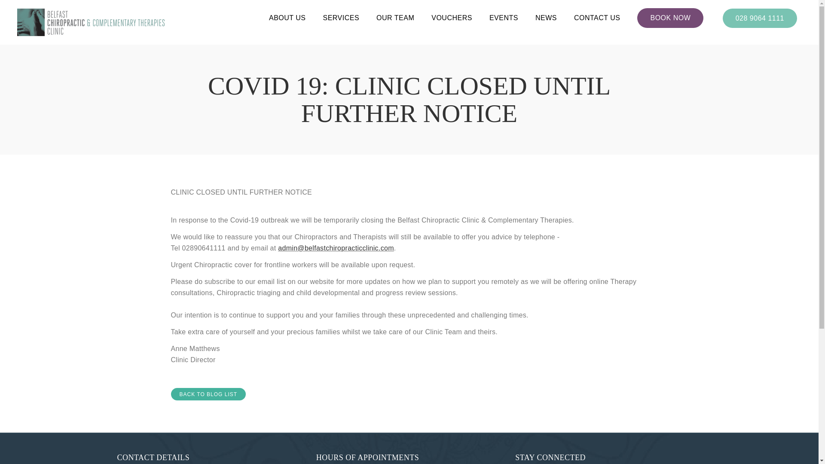 Image resolution: width=825 pixels, height=464 pixels. What do you see at coordinates (452, 18) in the screenshot?
I see `VOUCHERS` at bounding box center [452, 18].